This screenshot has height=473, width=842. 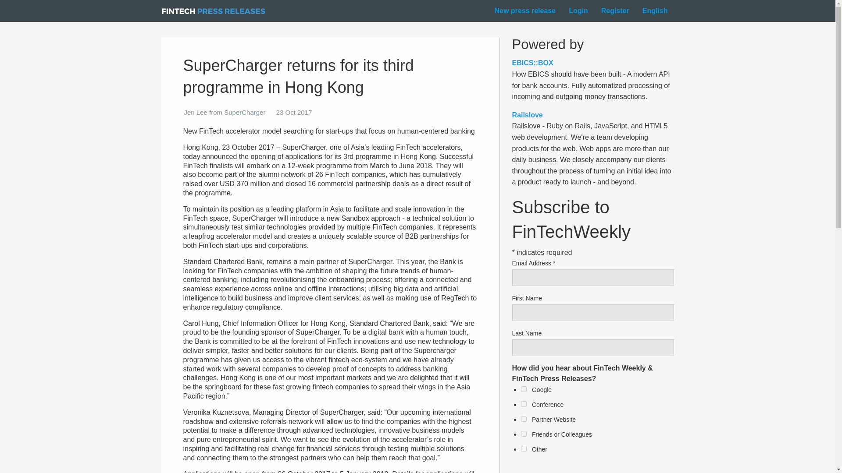 I want to click on EBICS::BOX, so click(x=532, y=63).